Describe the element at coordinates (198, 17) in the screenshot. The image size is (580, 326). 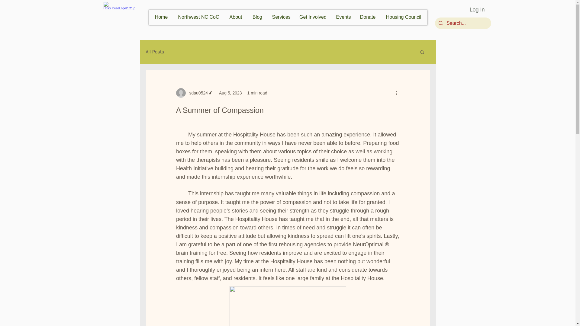
I see `Northwest NC CoC` at that location.